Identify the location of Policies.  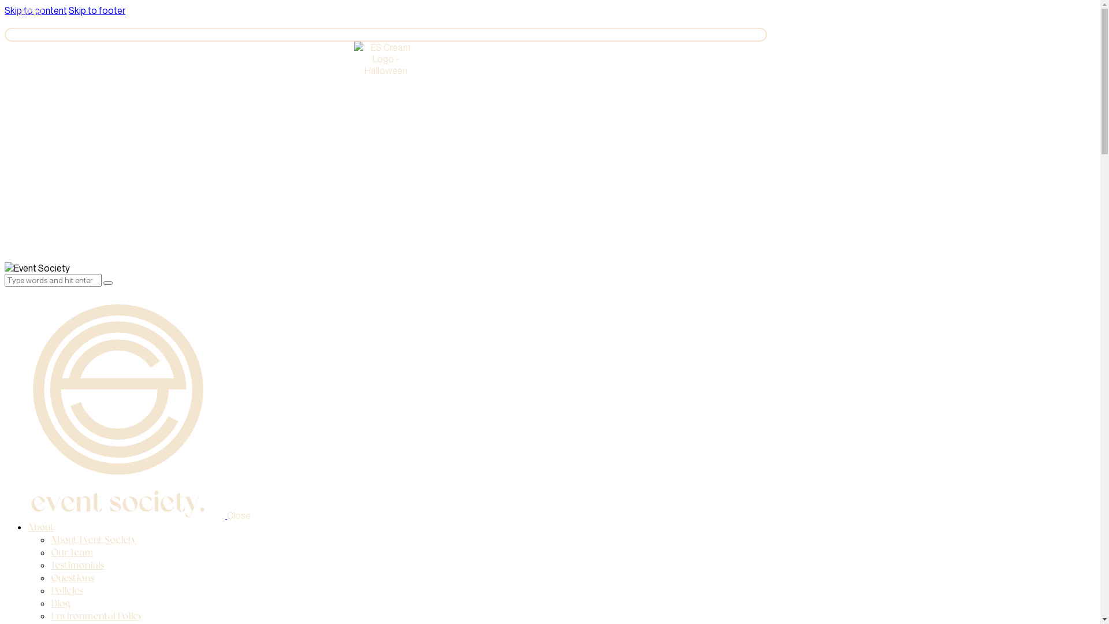
(67, 590).